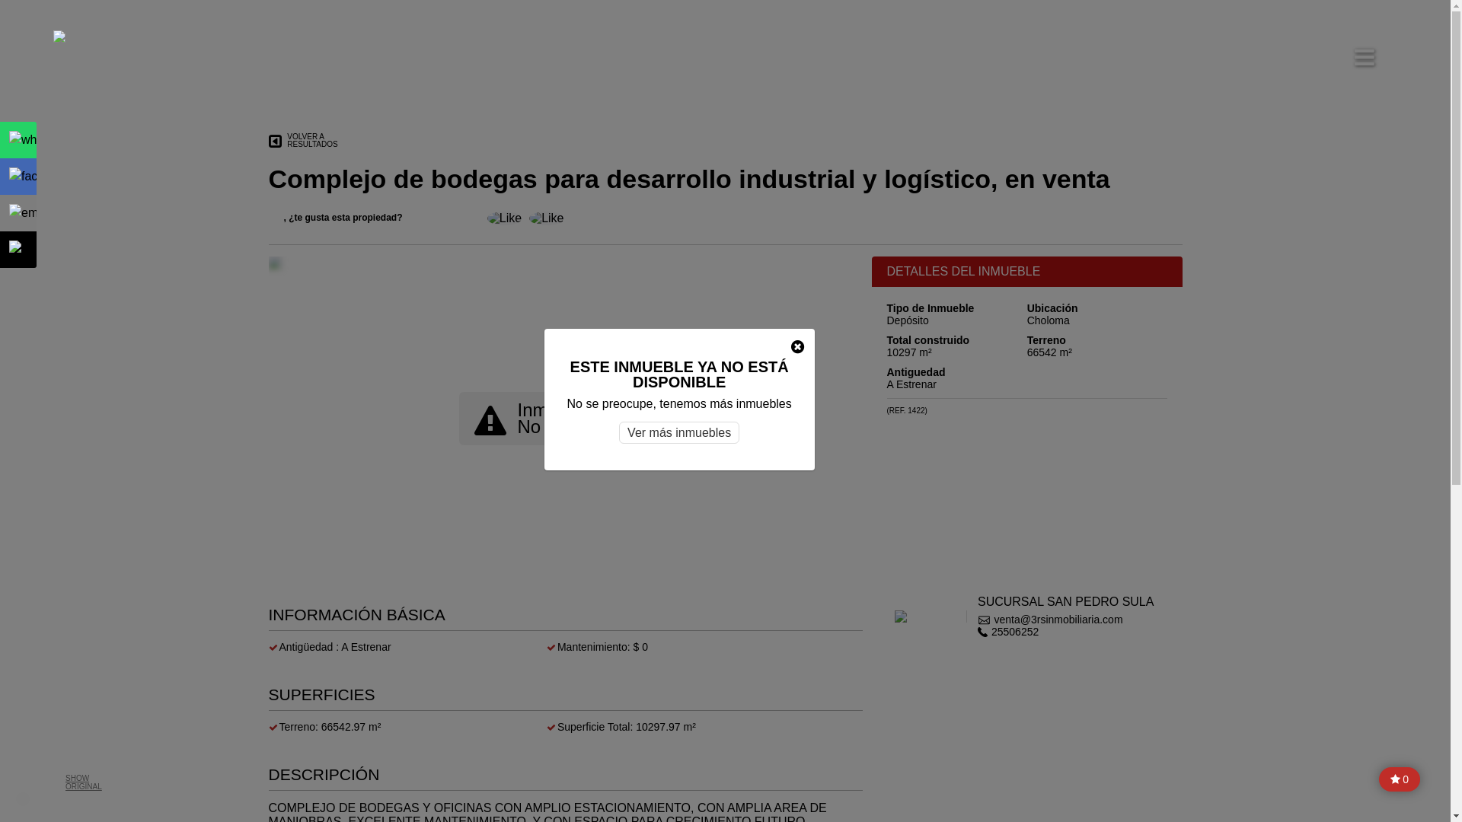  Describe the element at coordinates (303, 142) in the screenshot. I see `VOLVER A
RESULTADOS` at that location.